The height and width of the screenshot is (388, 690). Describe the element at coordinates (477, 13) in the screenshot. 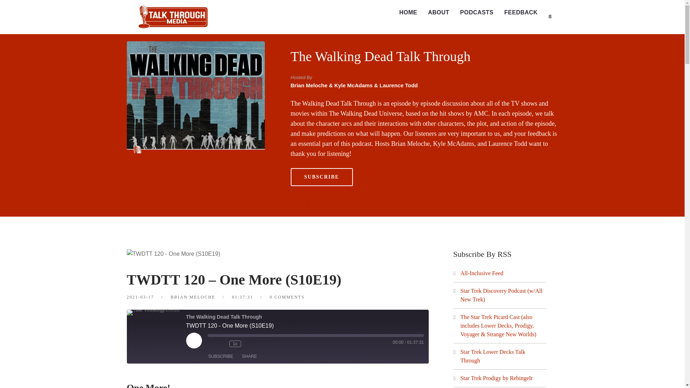

I see `PODCASTS` at that location.